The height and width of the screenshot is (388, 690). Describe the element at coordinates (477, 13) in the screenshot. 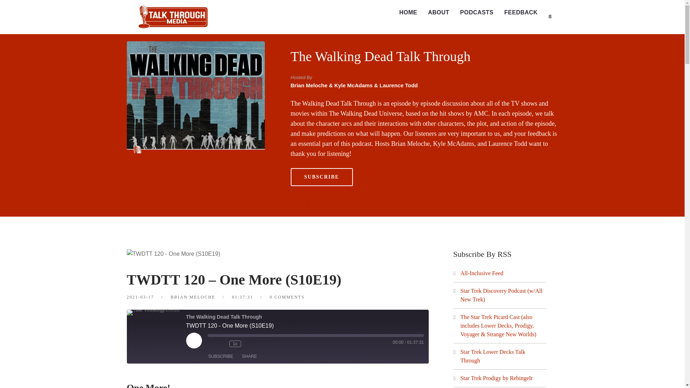

I see `PODCASTS` at that location.